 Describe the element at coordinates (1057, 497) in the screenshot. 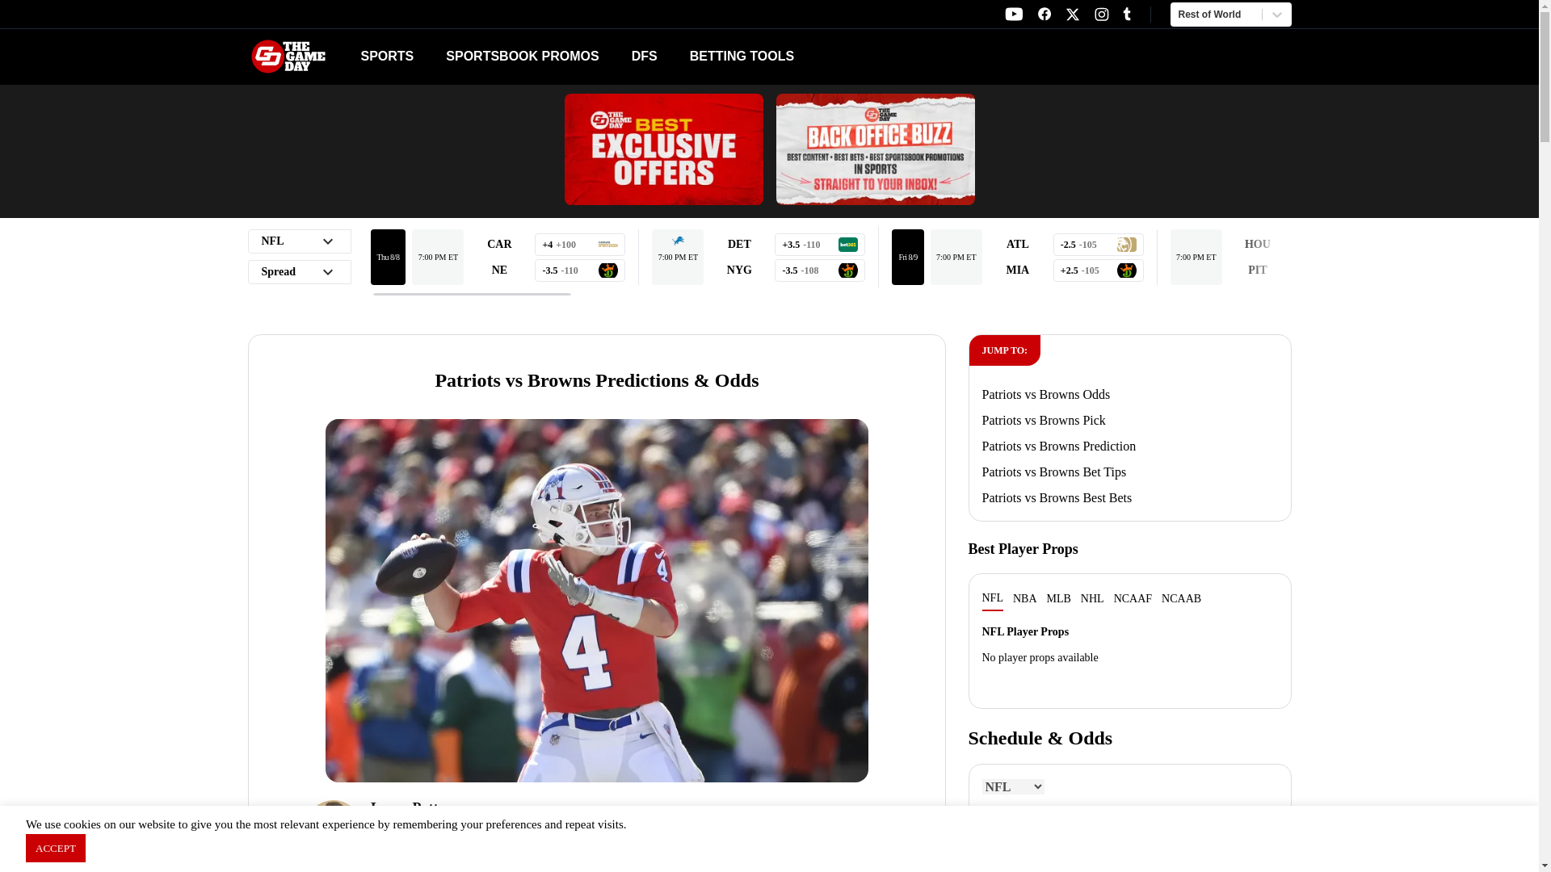

I see `Patriots vs Browns Best Bets` at that location.